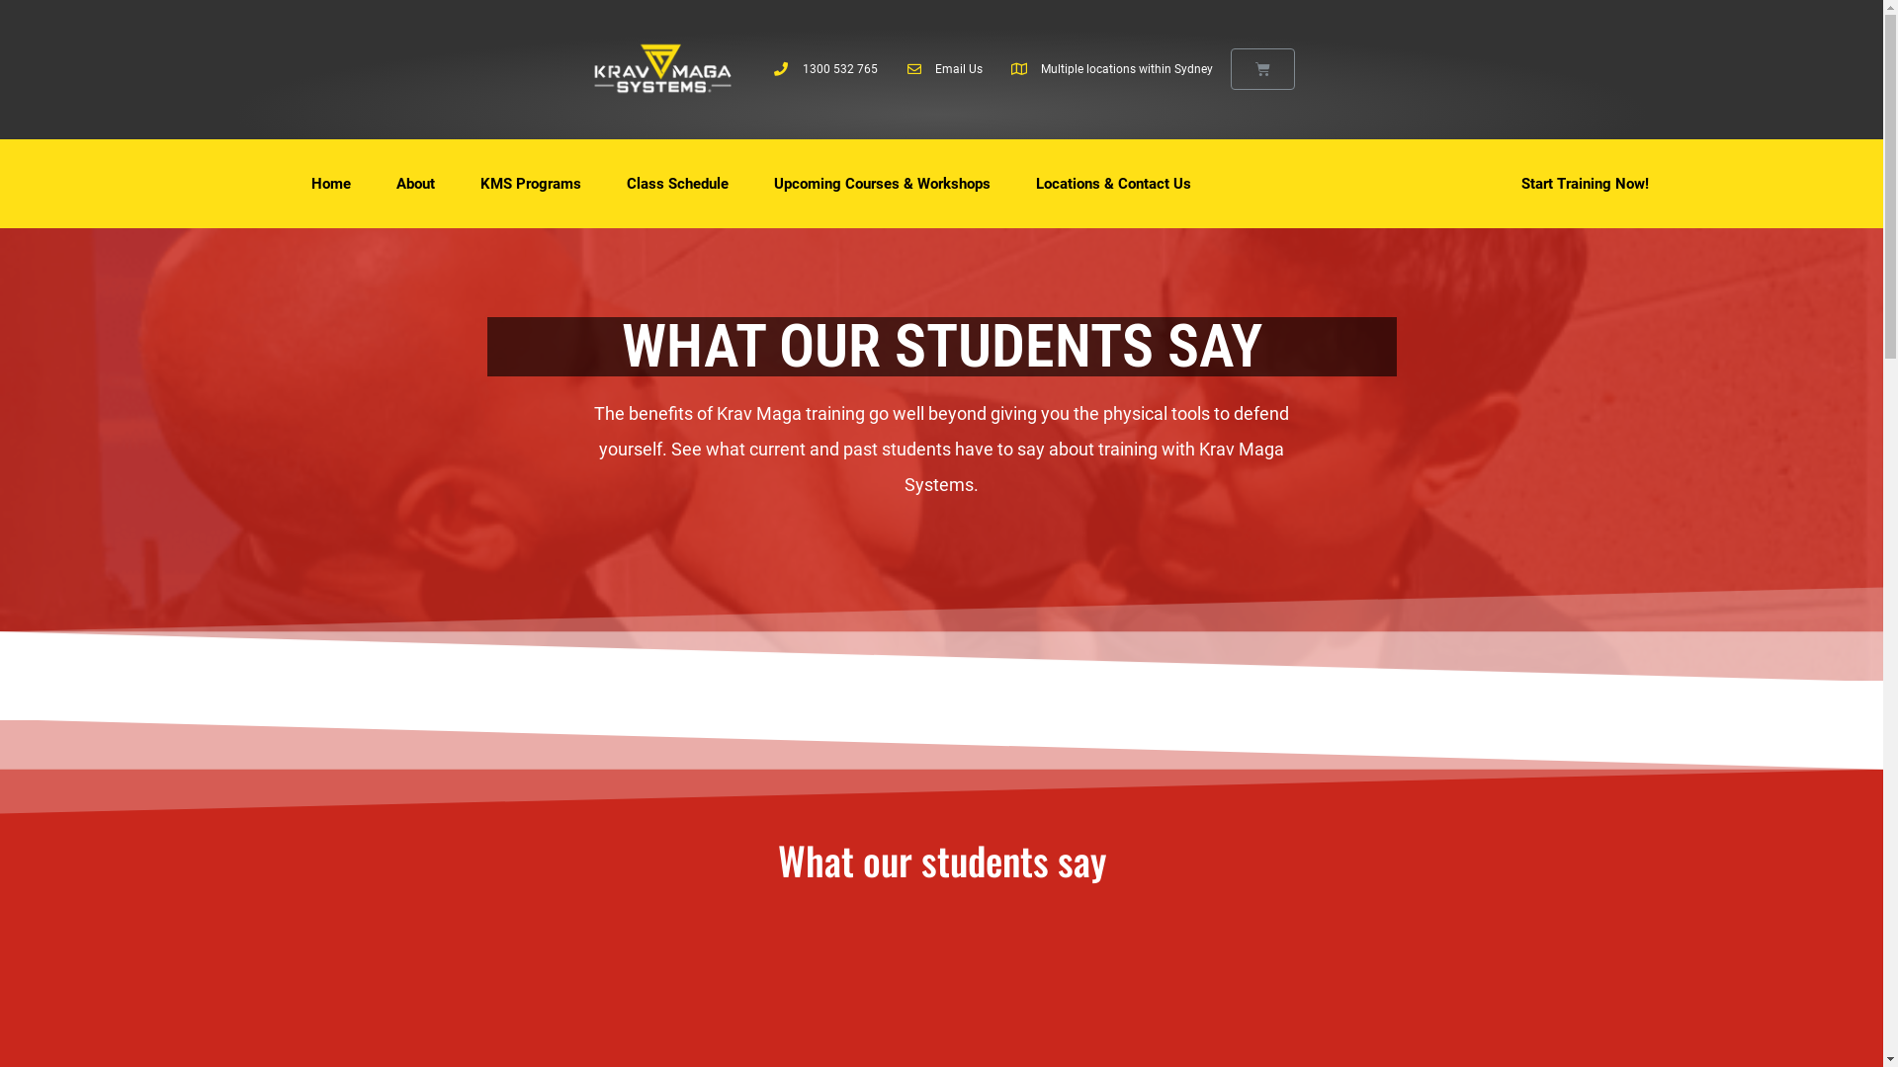 Image resolution: width=1898 pixels, height=1067 pixels. What do you see at coordinates (678, 184) in the screenshot?
I see `Class Schedule` at bounding box center [678, 184].